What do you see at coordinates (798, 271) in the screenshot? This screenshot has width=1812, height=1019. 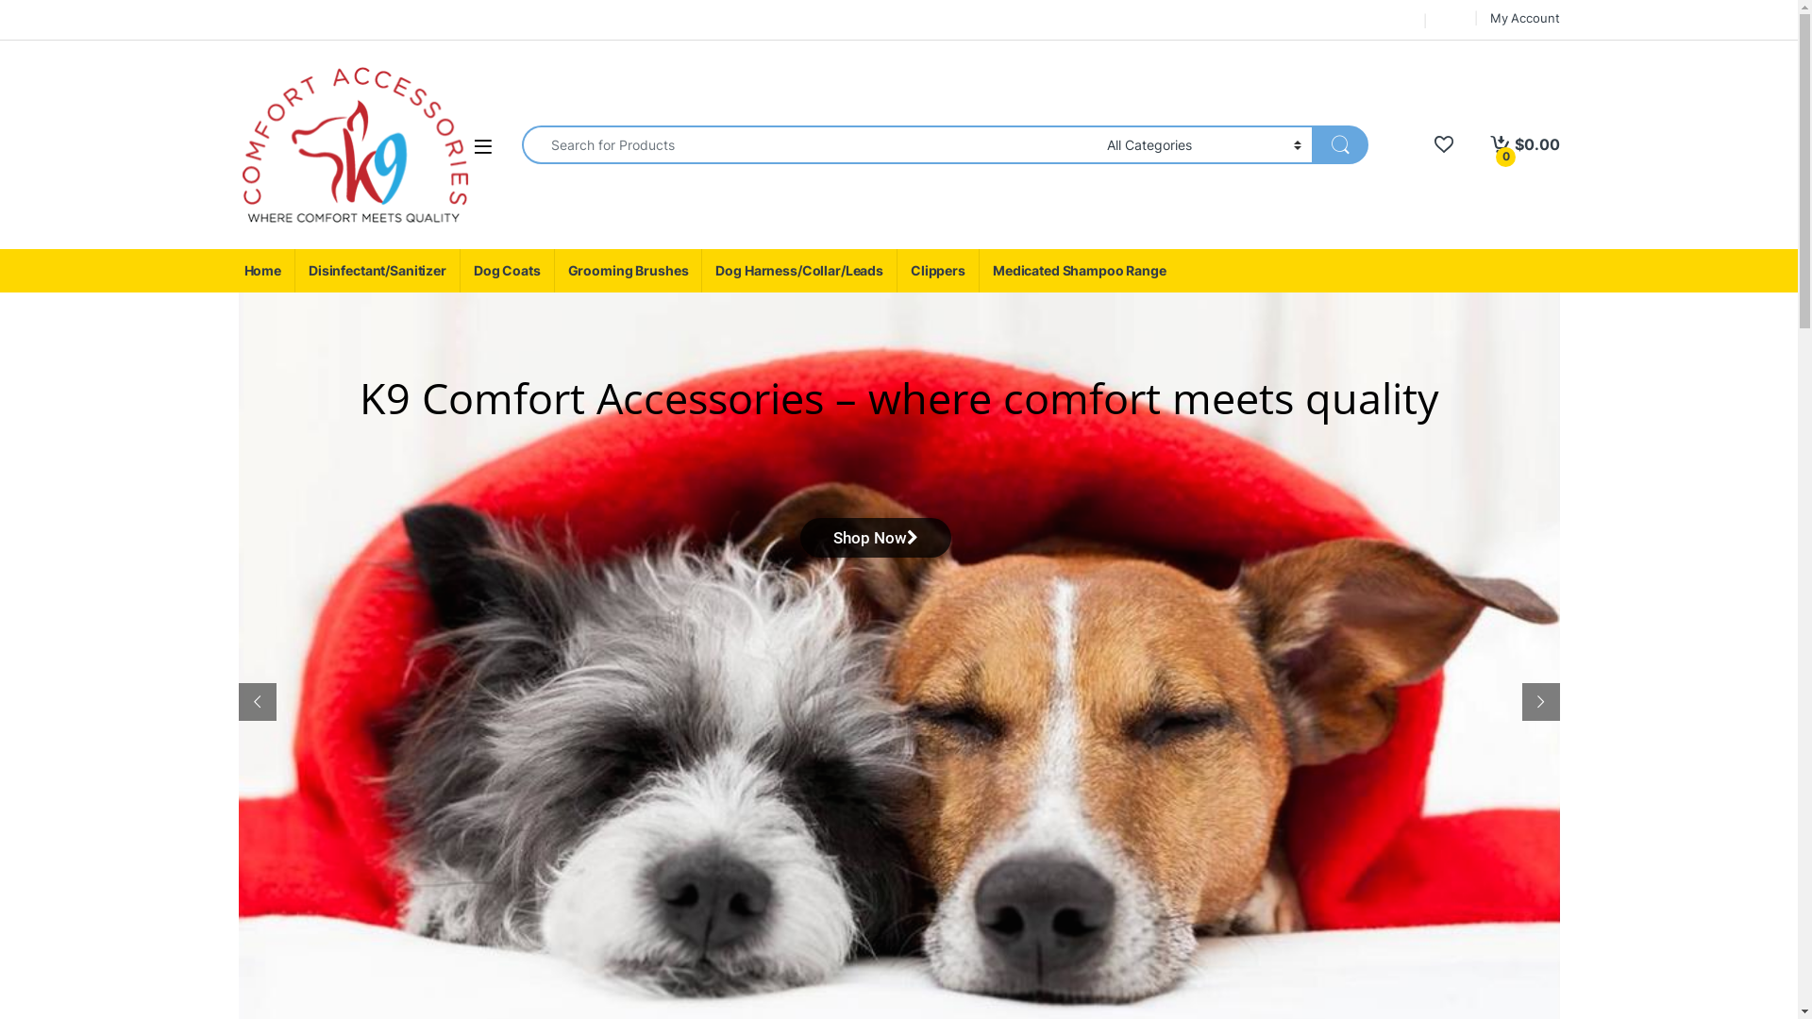 I see `Dog Harness/Collar/Leads` at bounding box center [798, 271].